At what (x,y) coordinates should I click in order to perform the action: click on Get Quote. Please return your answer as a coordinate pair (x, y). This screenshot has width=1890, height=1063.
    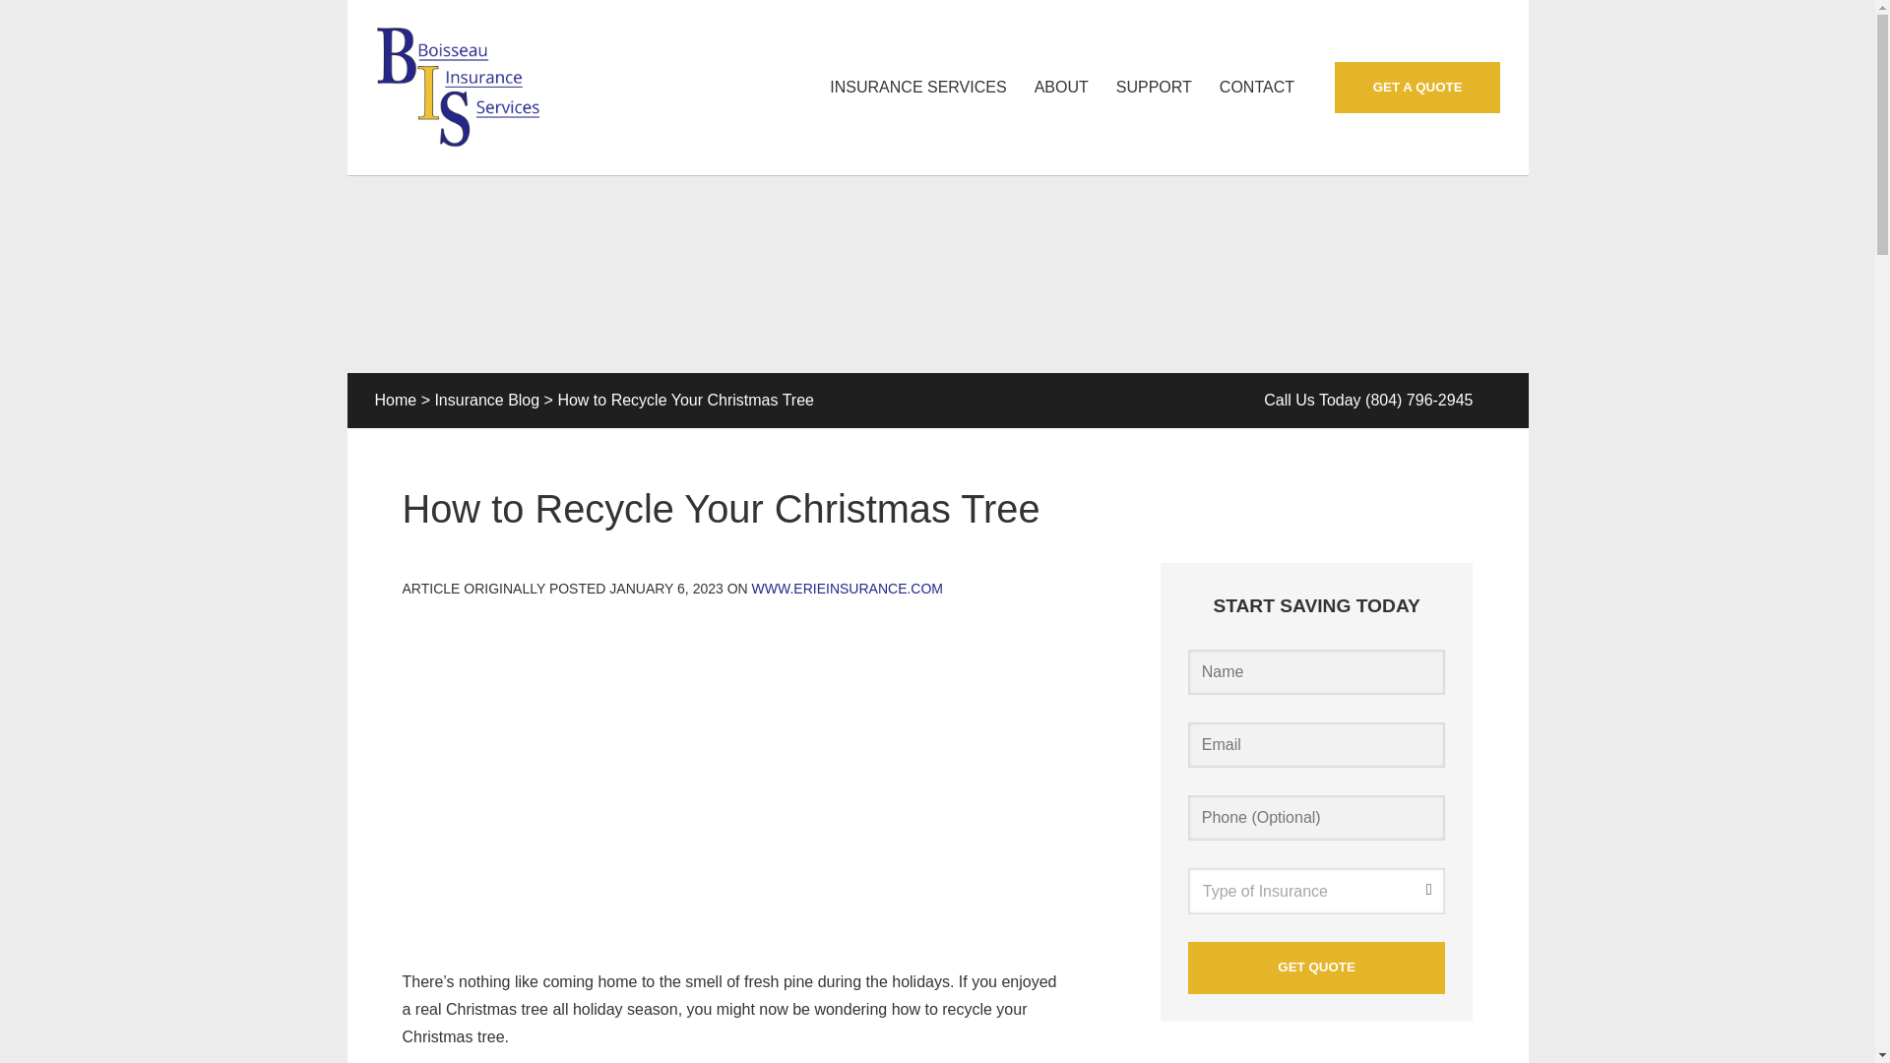
    Looking at the image, I should click on (1317, 967).